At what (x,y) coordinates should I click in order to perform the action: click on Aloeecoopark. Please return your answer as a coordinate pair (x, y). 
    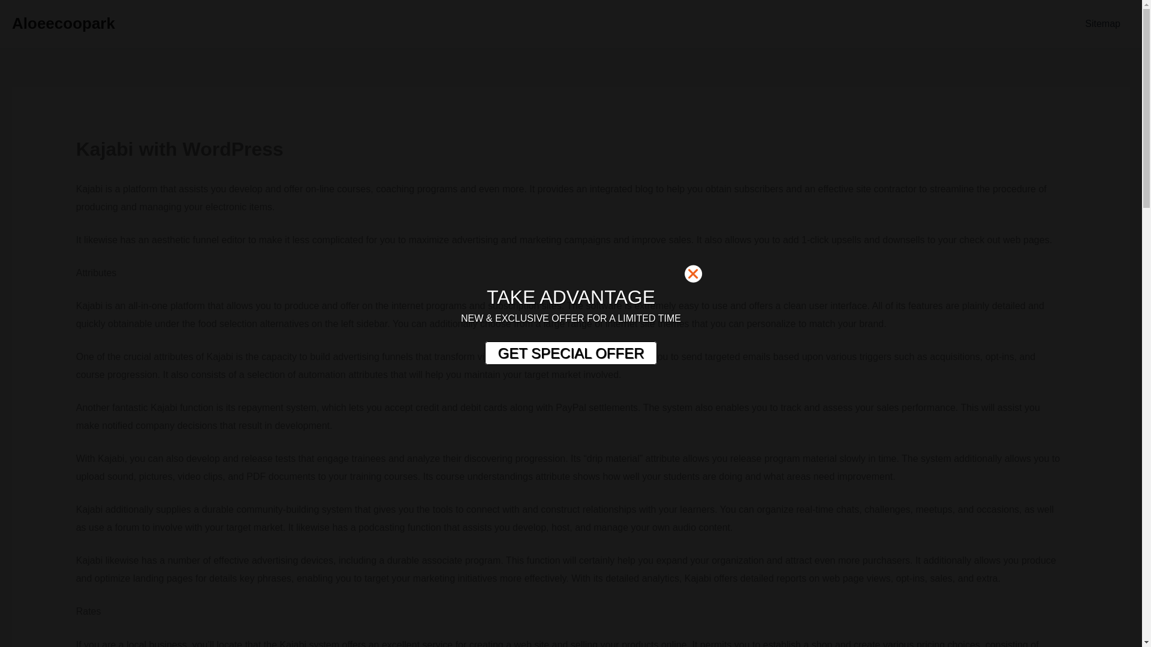
    Looking at the image, I should click on (64, 23).